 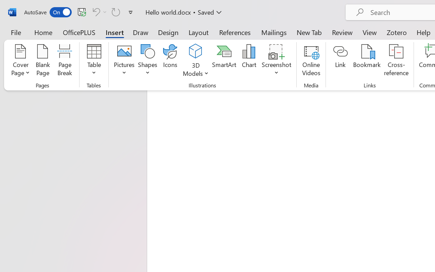 I want to click on Save, so click(x=82, y=12).